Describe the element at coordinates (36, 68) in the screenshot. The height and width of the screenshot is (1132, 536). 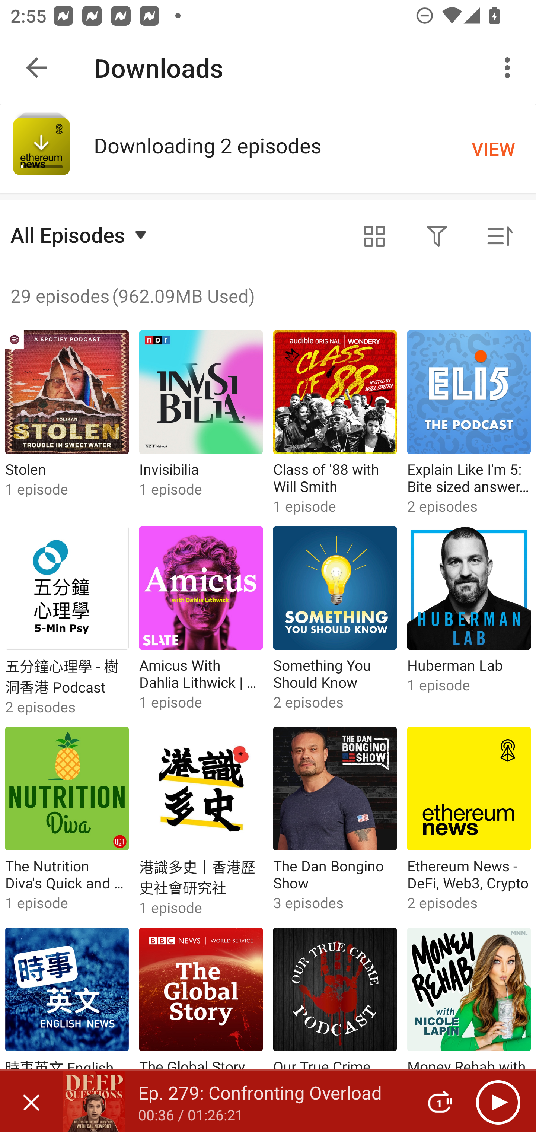
I see `Navigate up` at that location.